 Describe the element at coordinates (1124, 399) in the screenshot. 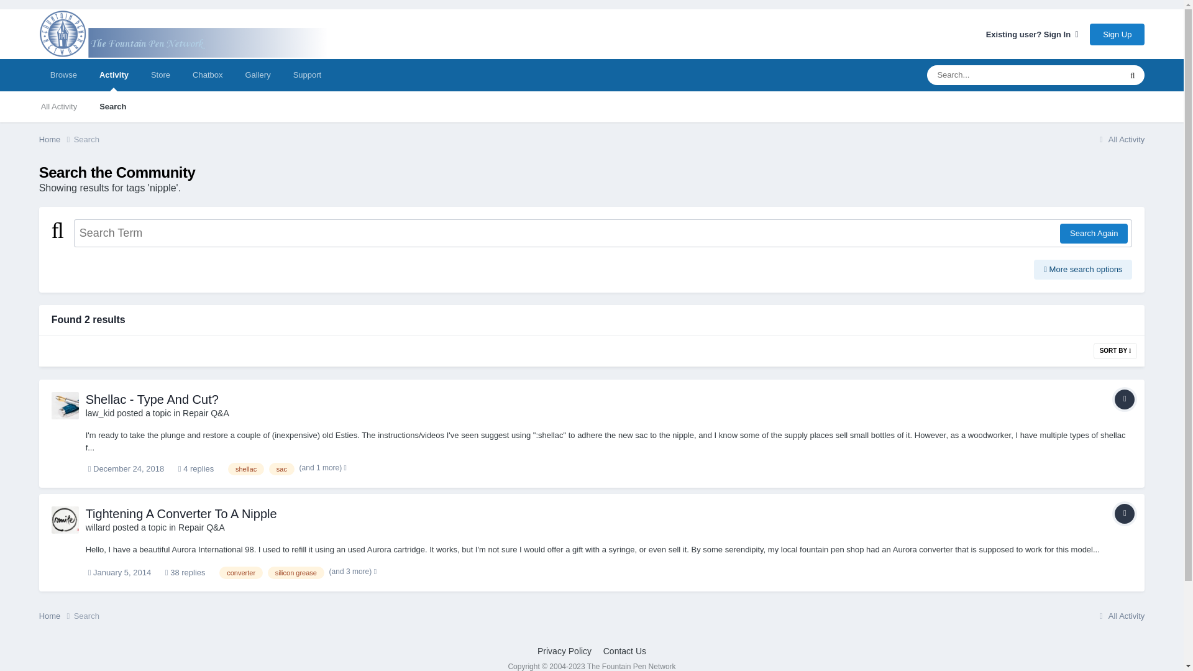

I see `Topic` at that location.